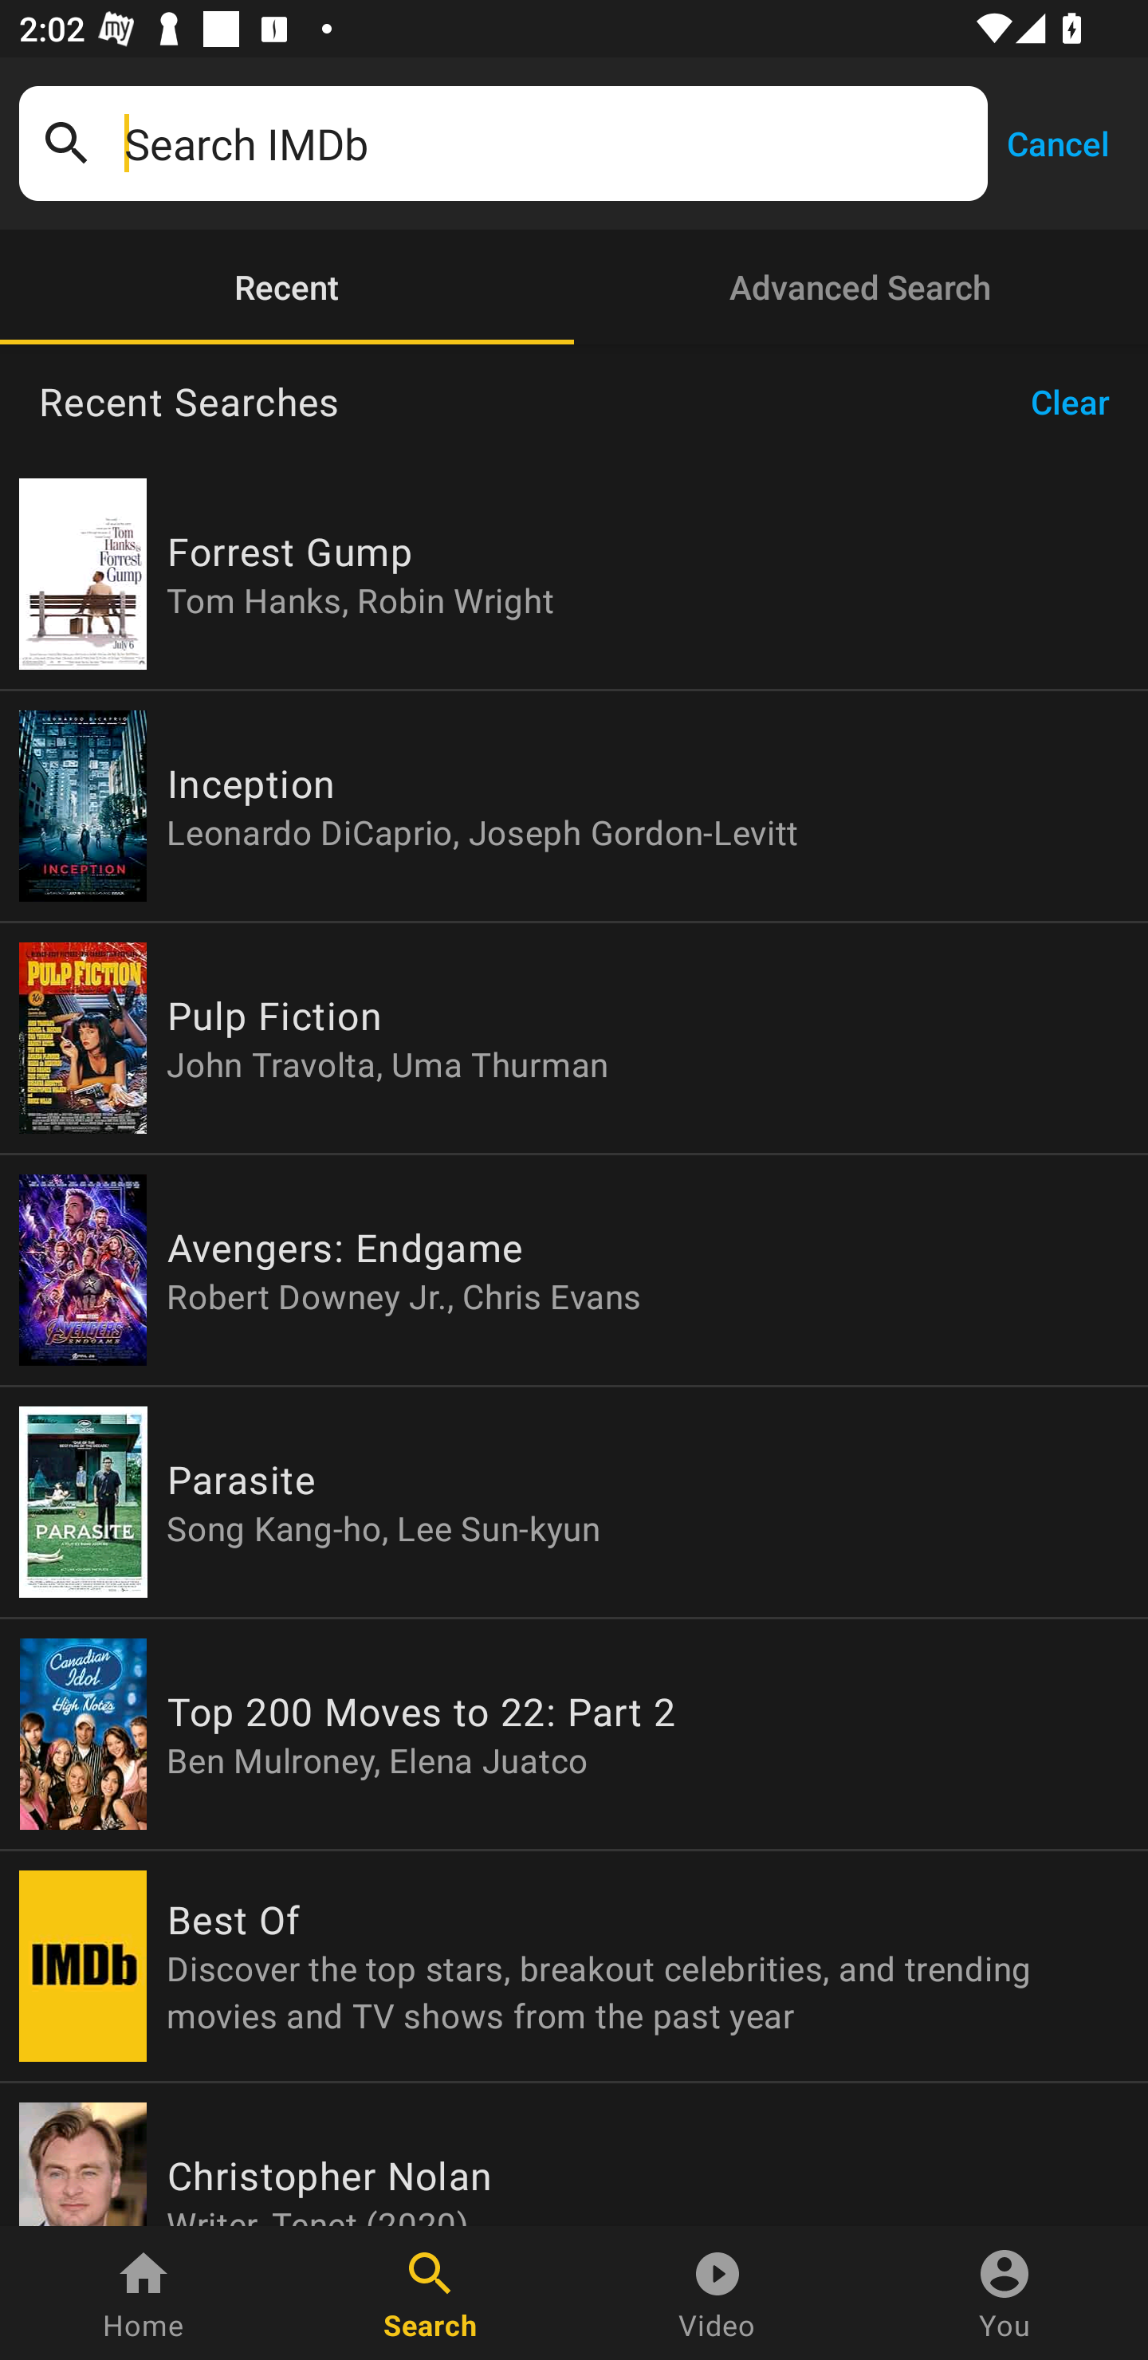 The height and width of the screenshot is (2360, 1148). Describe the element at coordinates (574, 805) in the screenshot. I see `Inception Leonardo DiCaprio, Joseph Gordon-Levitt` at that location.